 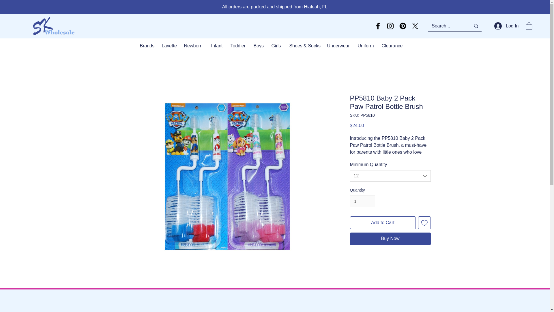 I want to click on Infant, so click(x=216, y=46).